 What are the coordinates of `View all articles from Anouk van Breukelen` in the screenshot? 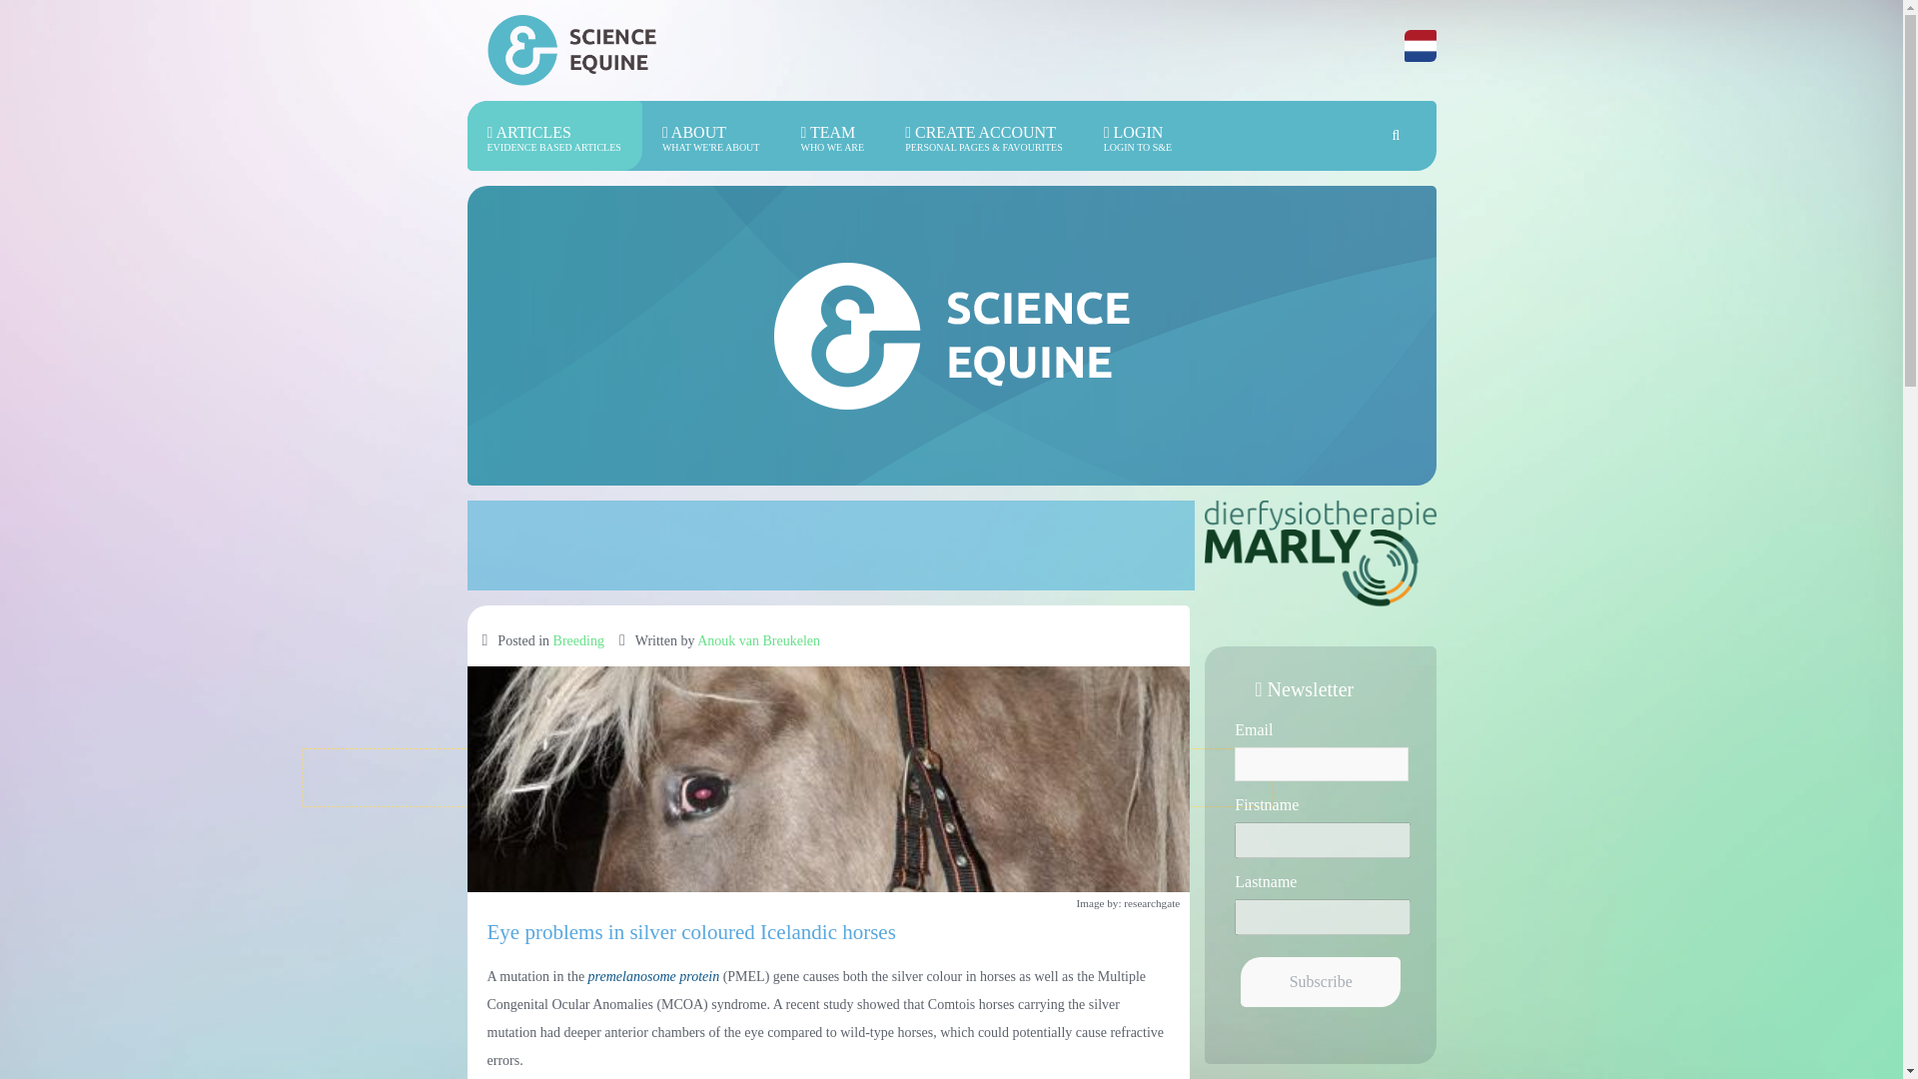 It's located at (759, 640).